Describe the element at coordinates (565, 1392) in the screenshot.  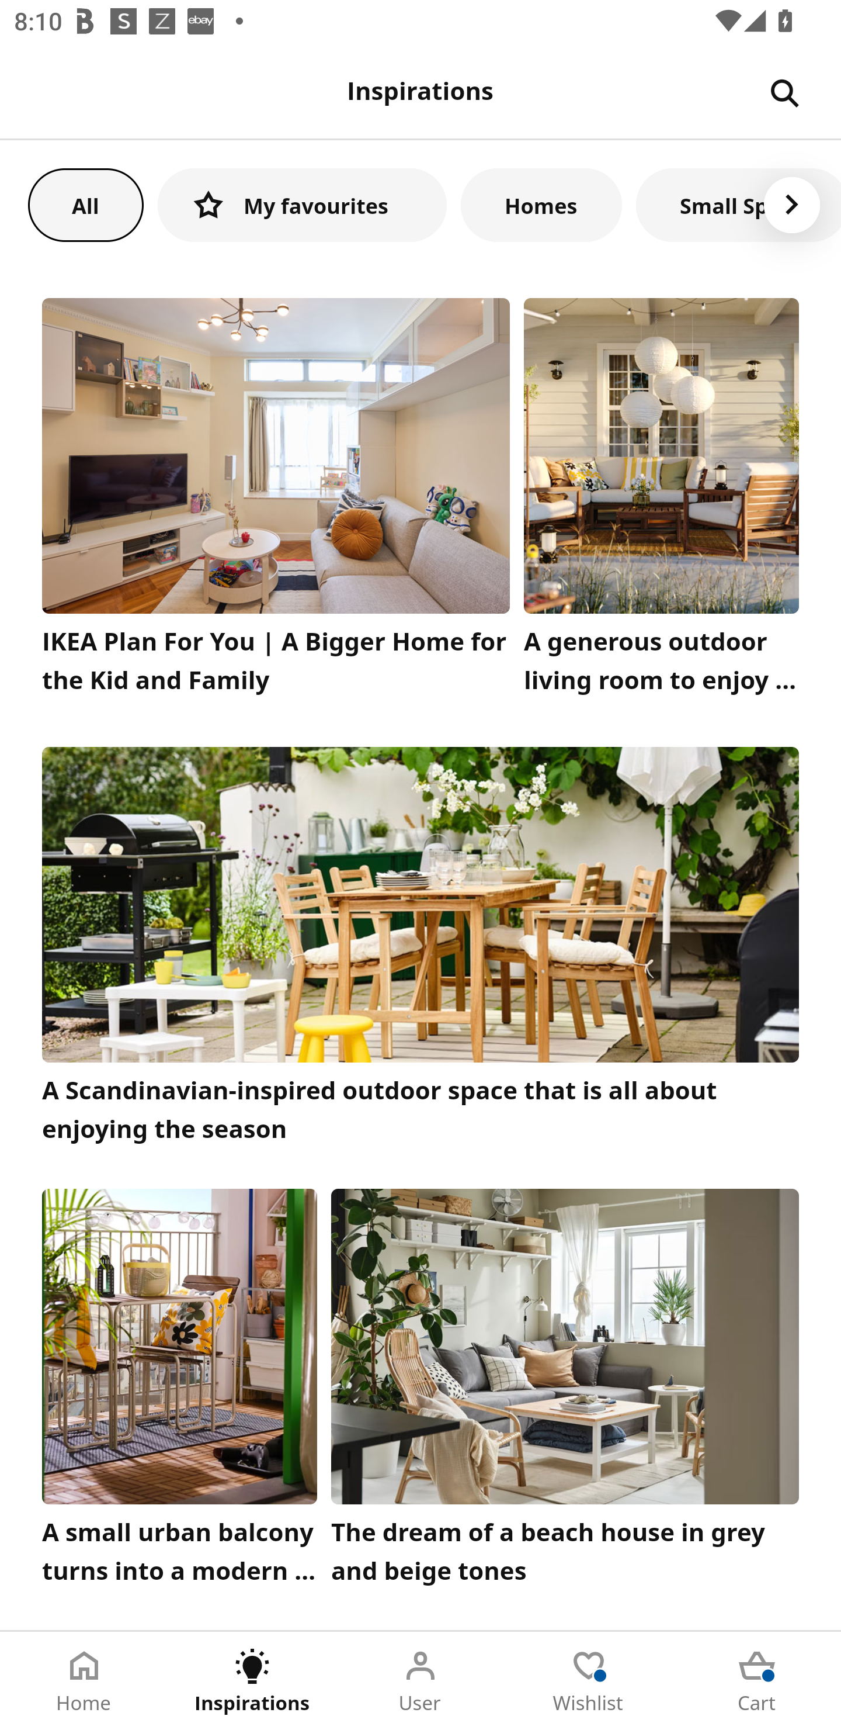
I see `The dream of a beach house in grey and beige tones` at that location.